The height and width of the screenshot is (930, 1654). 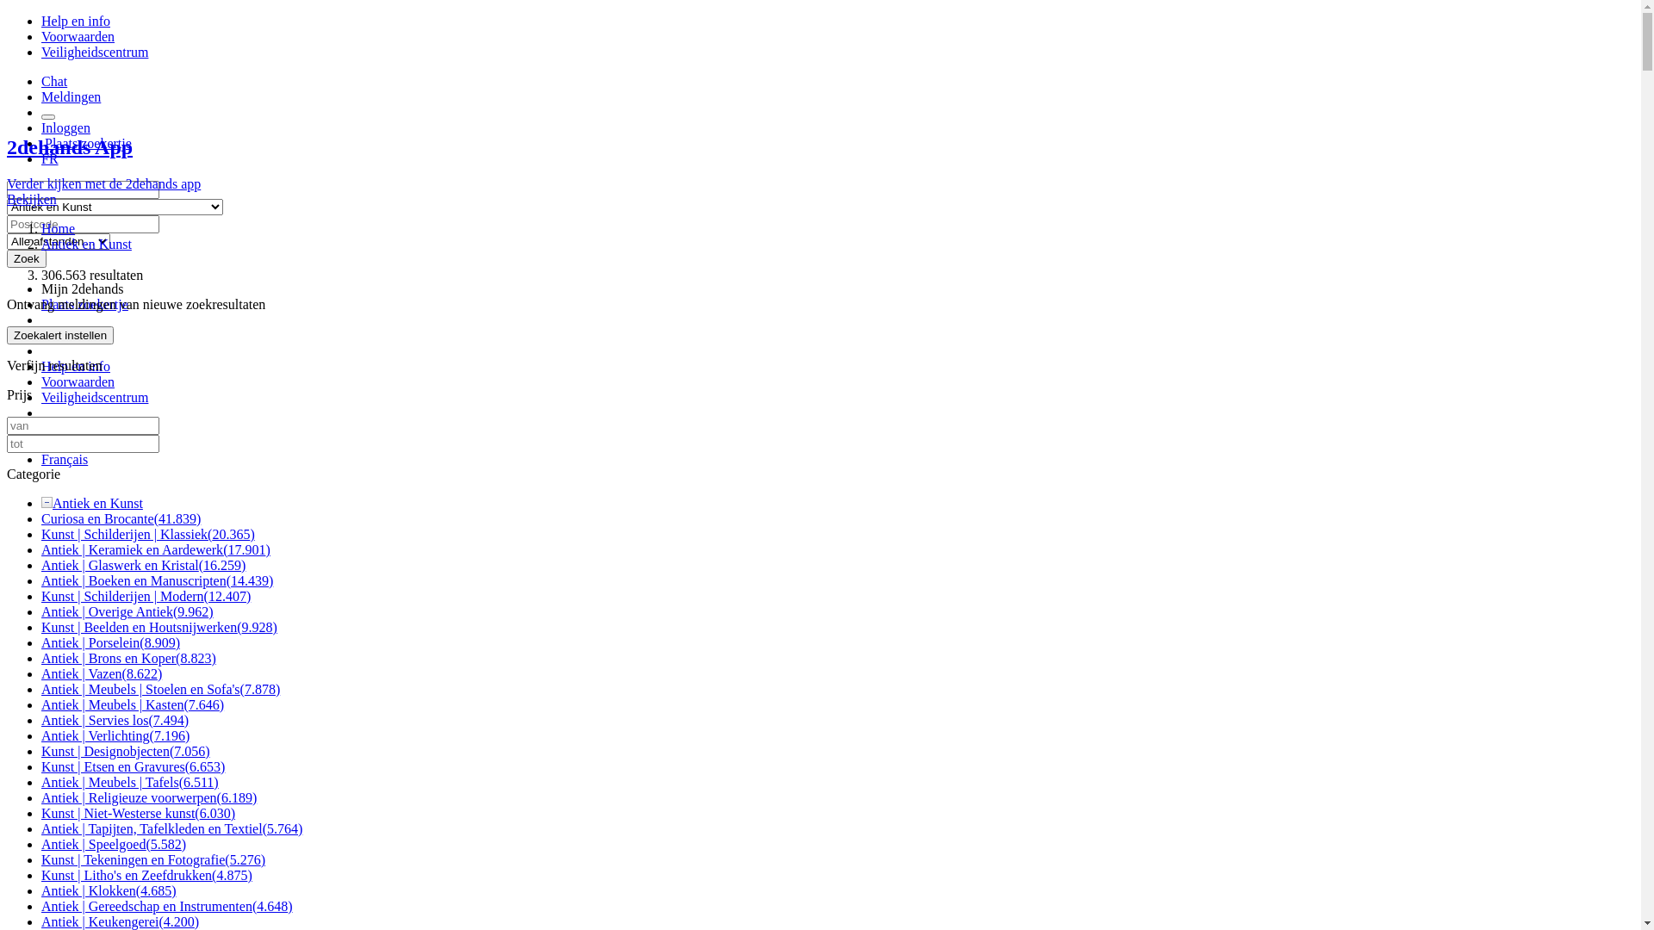 I want to click on Antiek | Boeken en Manuscripten(14.439), so click(x=157, y=580).